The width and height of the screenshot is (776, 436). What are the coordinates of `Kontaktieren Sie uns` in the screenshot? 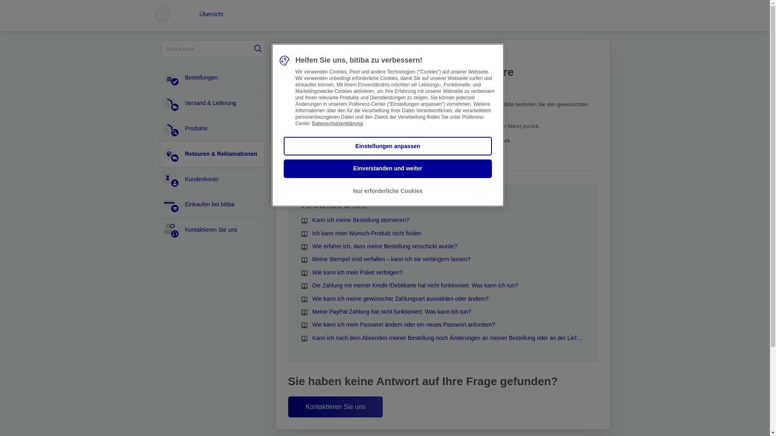 It's located at (213, 230).